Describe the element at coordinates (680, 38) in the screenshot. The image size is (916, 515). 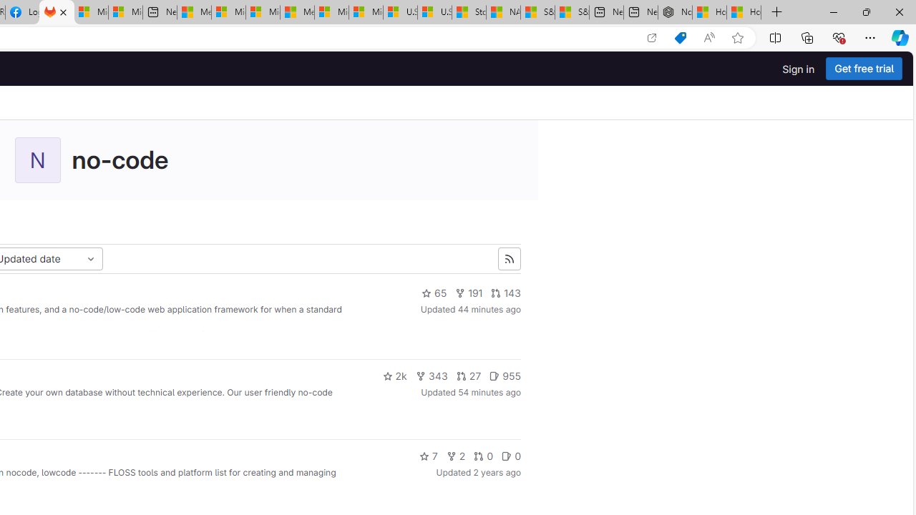
I see `Shopping in Microsoft Edge` at that location.